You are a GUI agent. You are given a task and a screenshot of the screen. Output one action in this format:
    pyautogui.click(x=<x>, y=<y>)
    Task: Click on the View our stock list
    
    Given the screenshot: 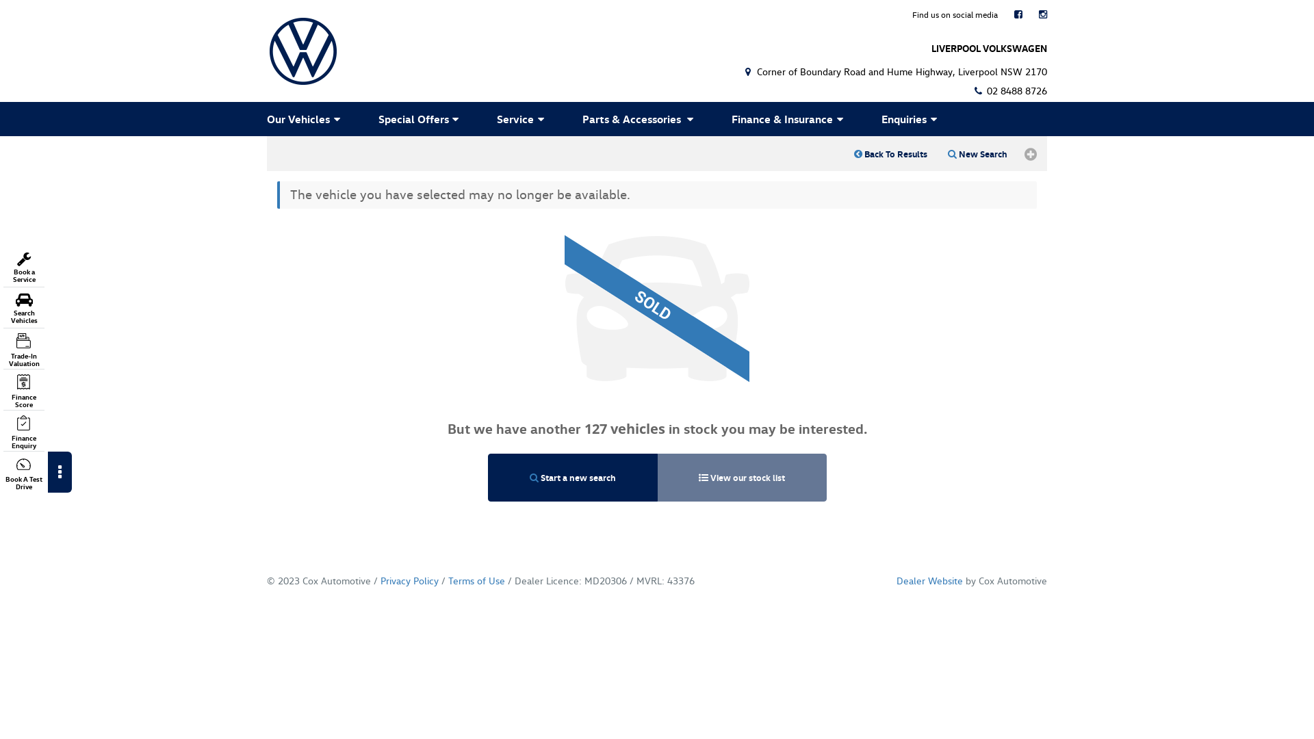 What is the action you would take?
    pyautogui.click(x=742, y=478)
    